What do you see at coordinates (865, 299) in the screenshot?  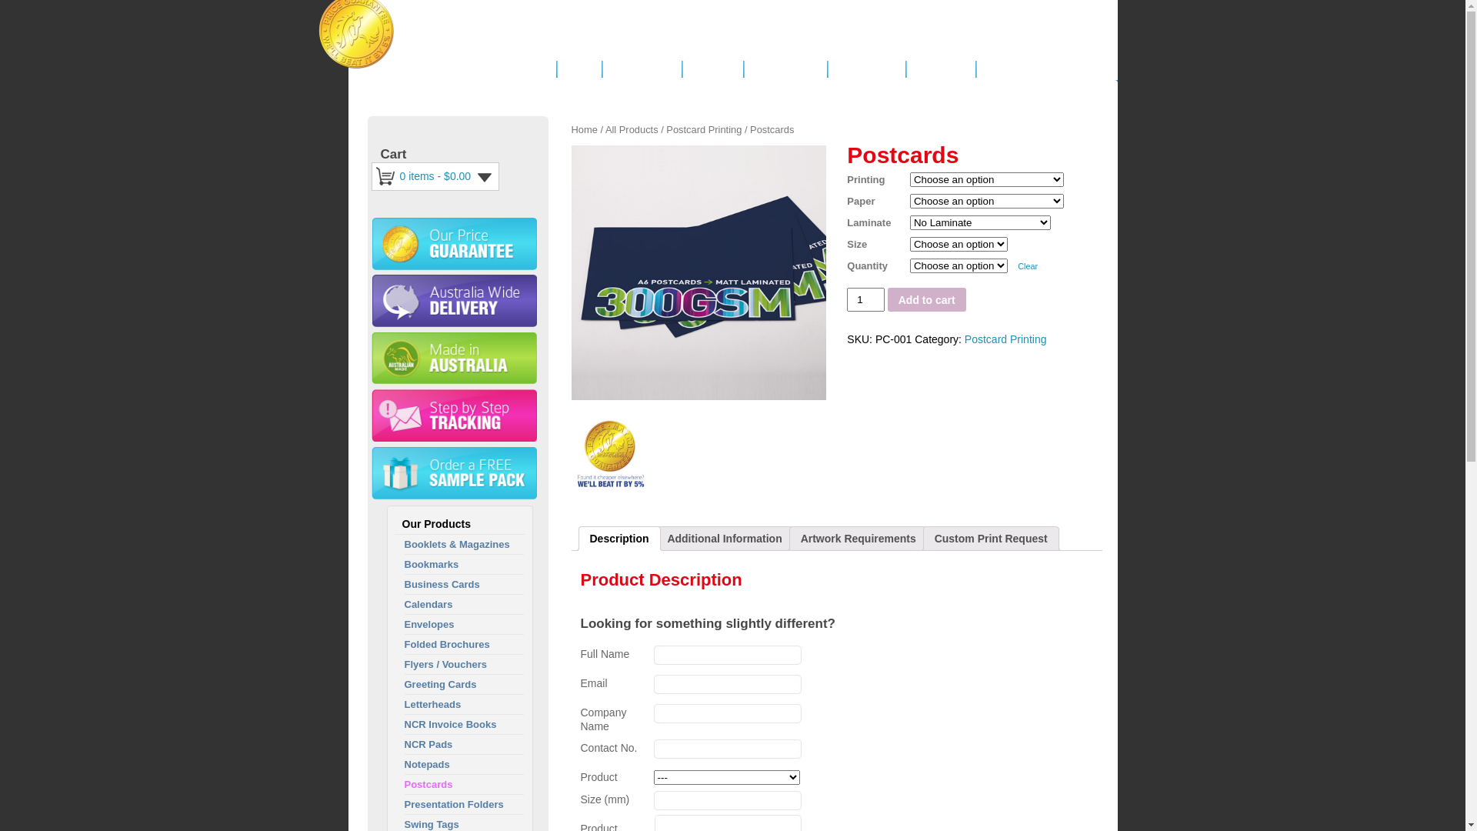 I see `Qty` at bounding box center [865, 299].